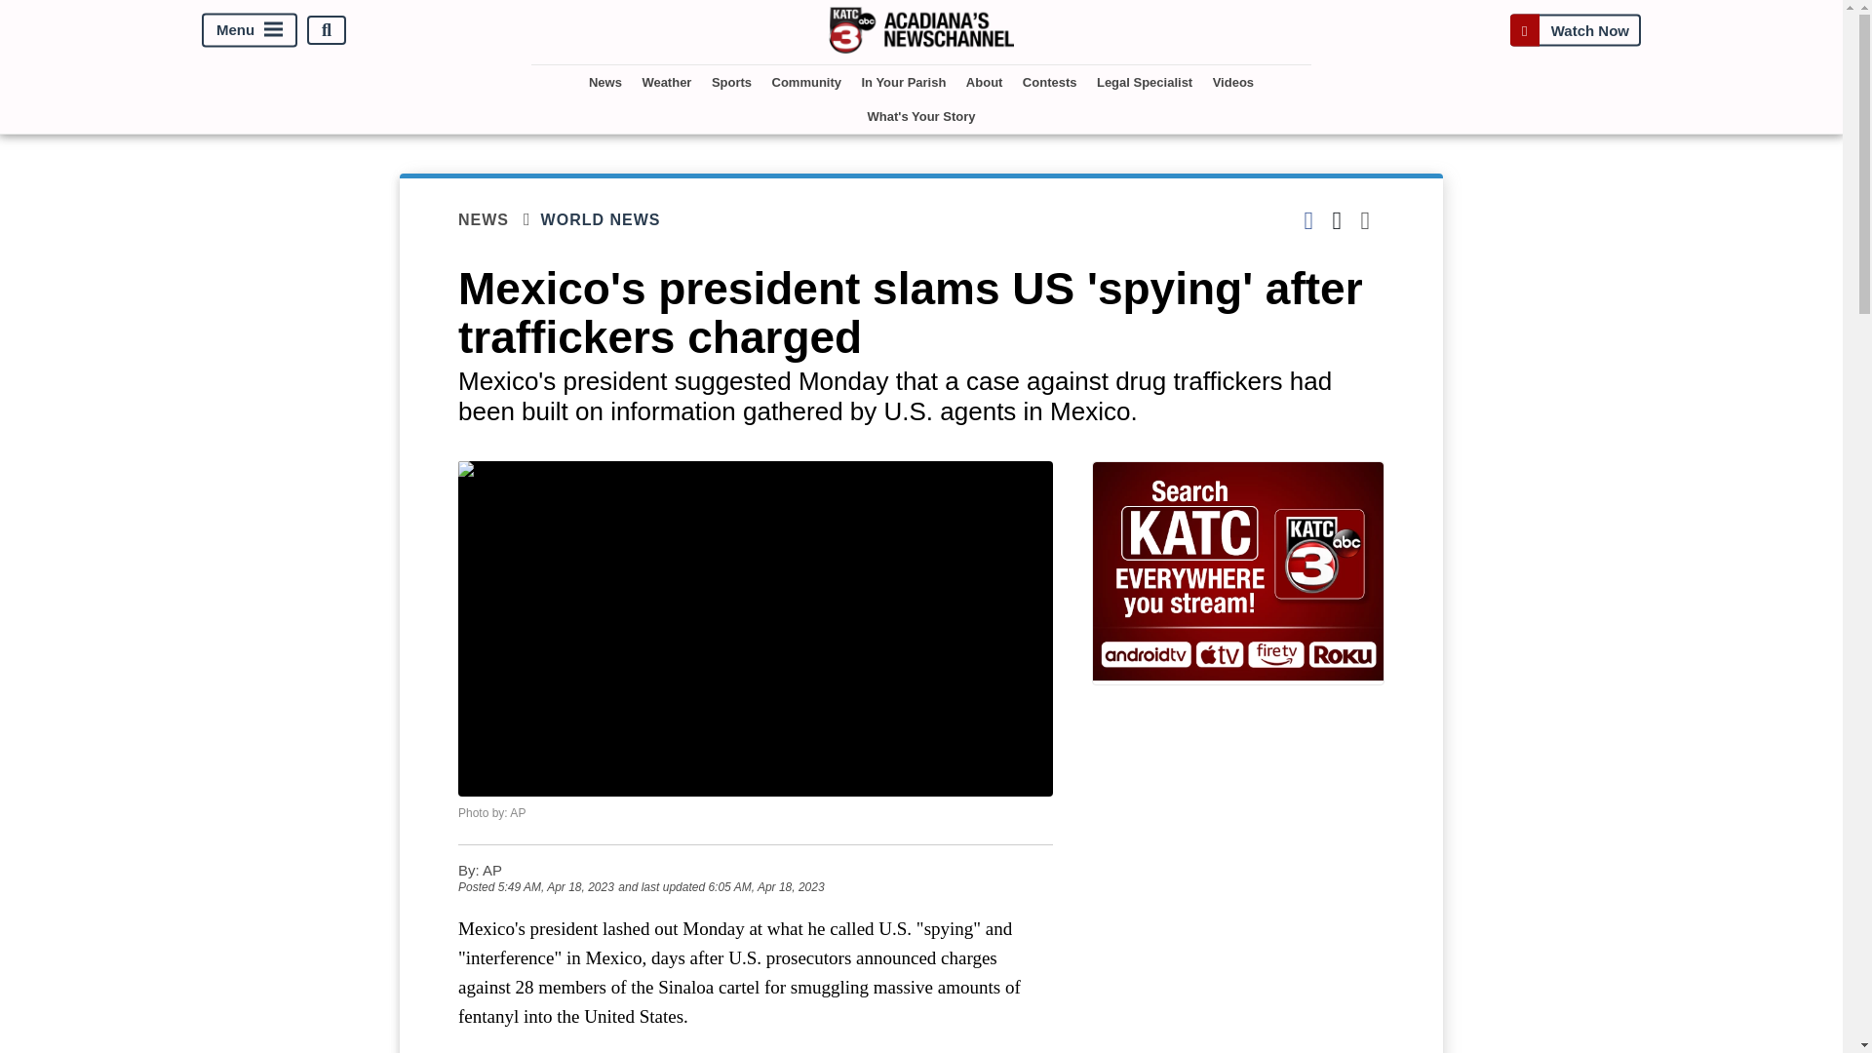 This screenshot has height=1053, width=1872. What do you see at coordinates (1575, 29) in the screenshot?
I see `Watch Now` at bounding box center [1575, 29].